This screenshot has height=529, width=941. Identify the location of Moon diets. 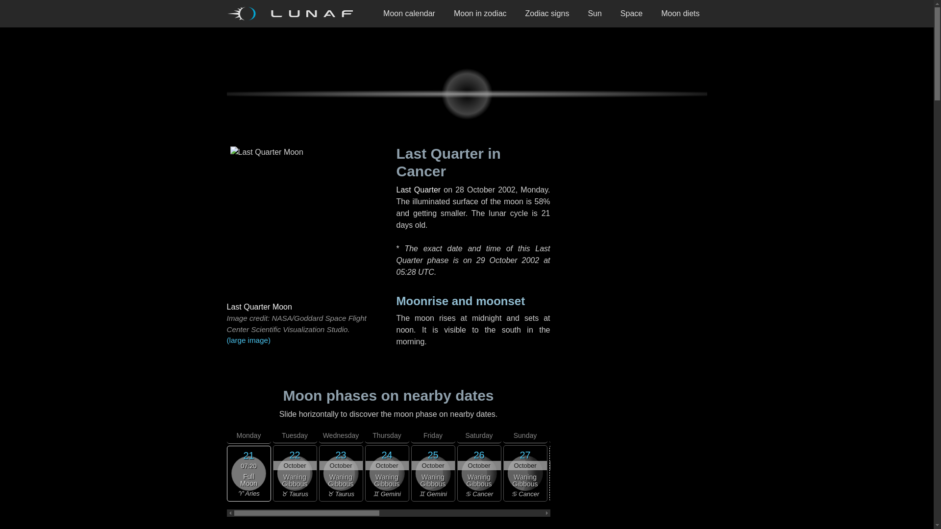
(680, 14).